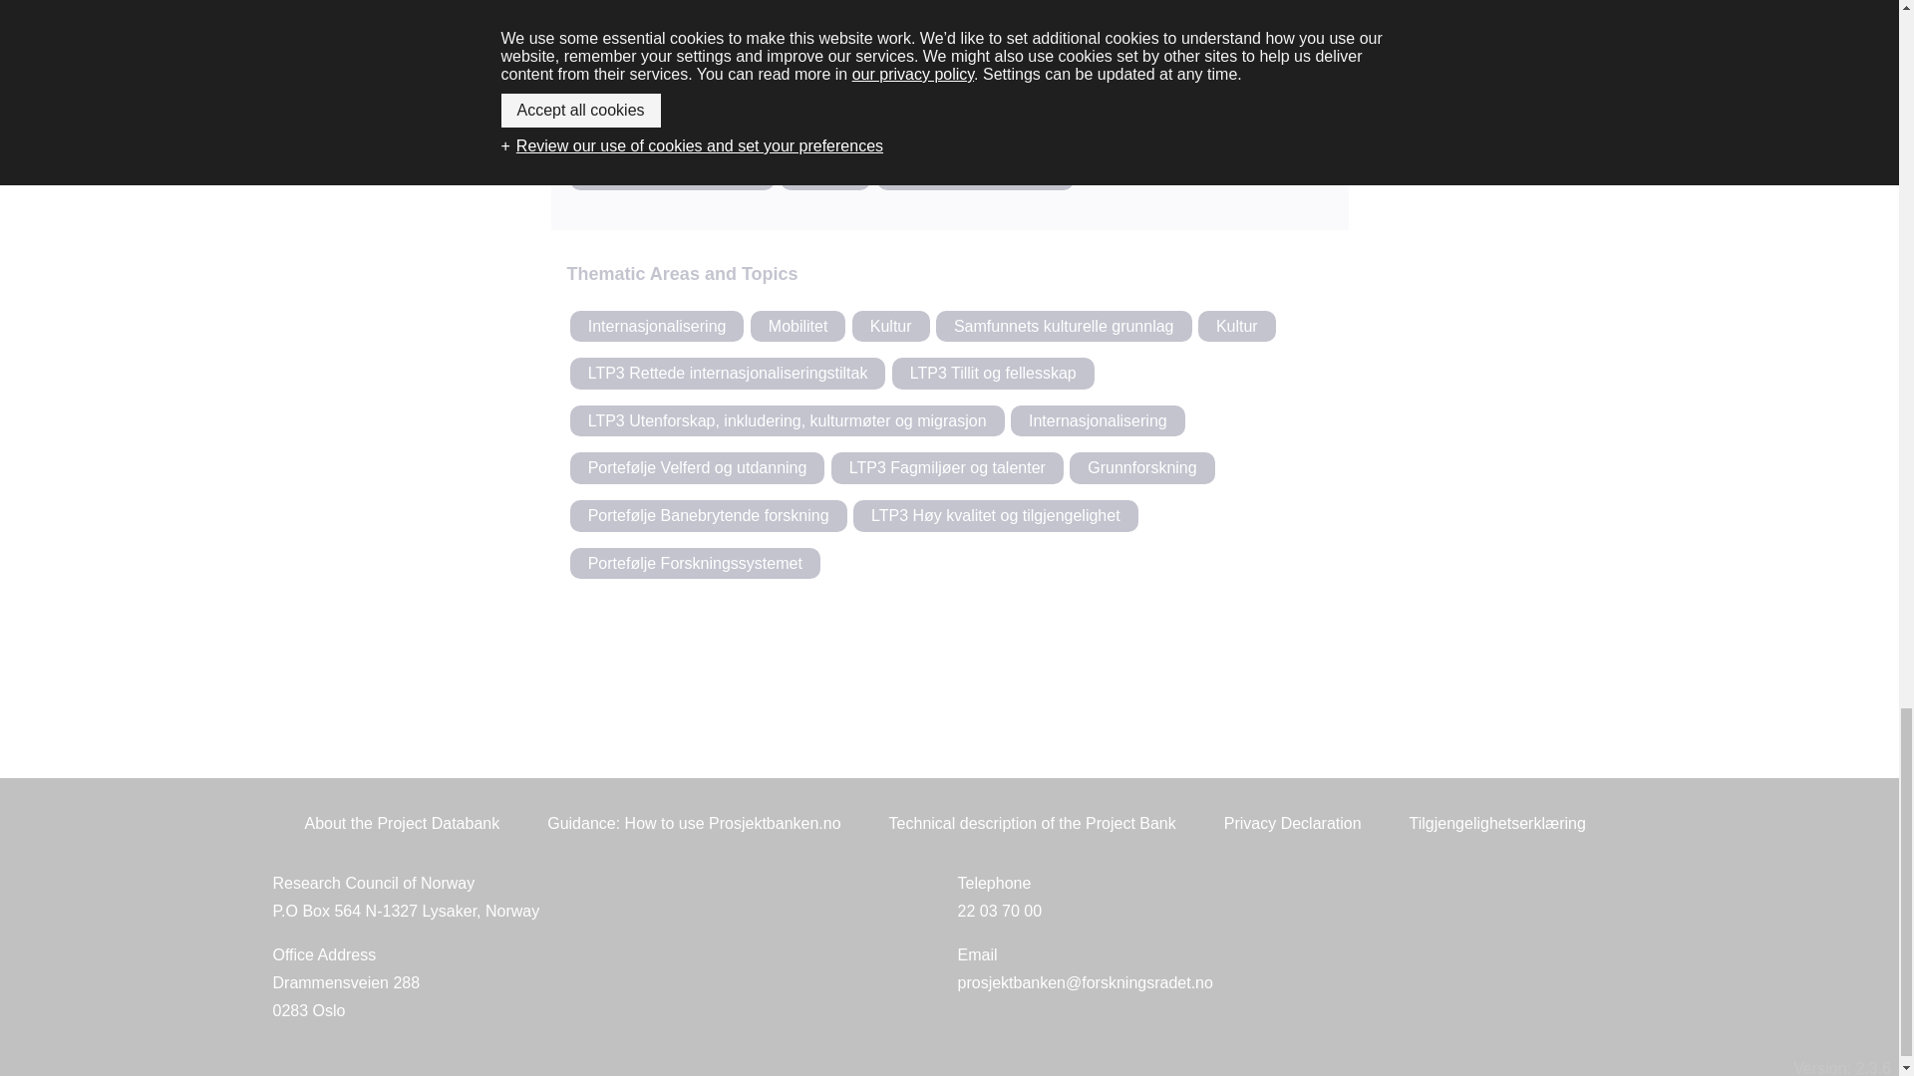 The width and height of the screenshot is (1914, 1076). I want to click on Mobilitet, so click(797, 327).